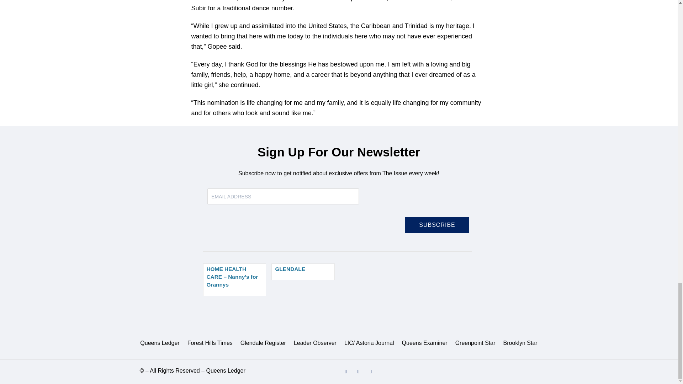  Describe the element at coordinates (290, 269) in the screenshot. I see `GLENDALE` at that location.